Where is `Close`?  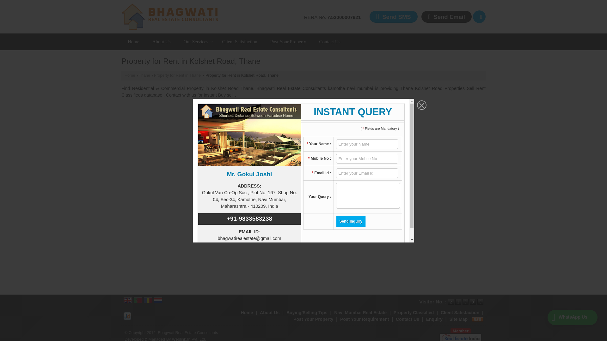 Close is located at coordinates (421, 105).